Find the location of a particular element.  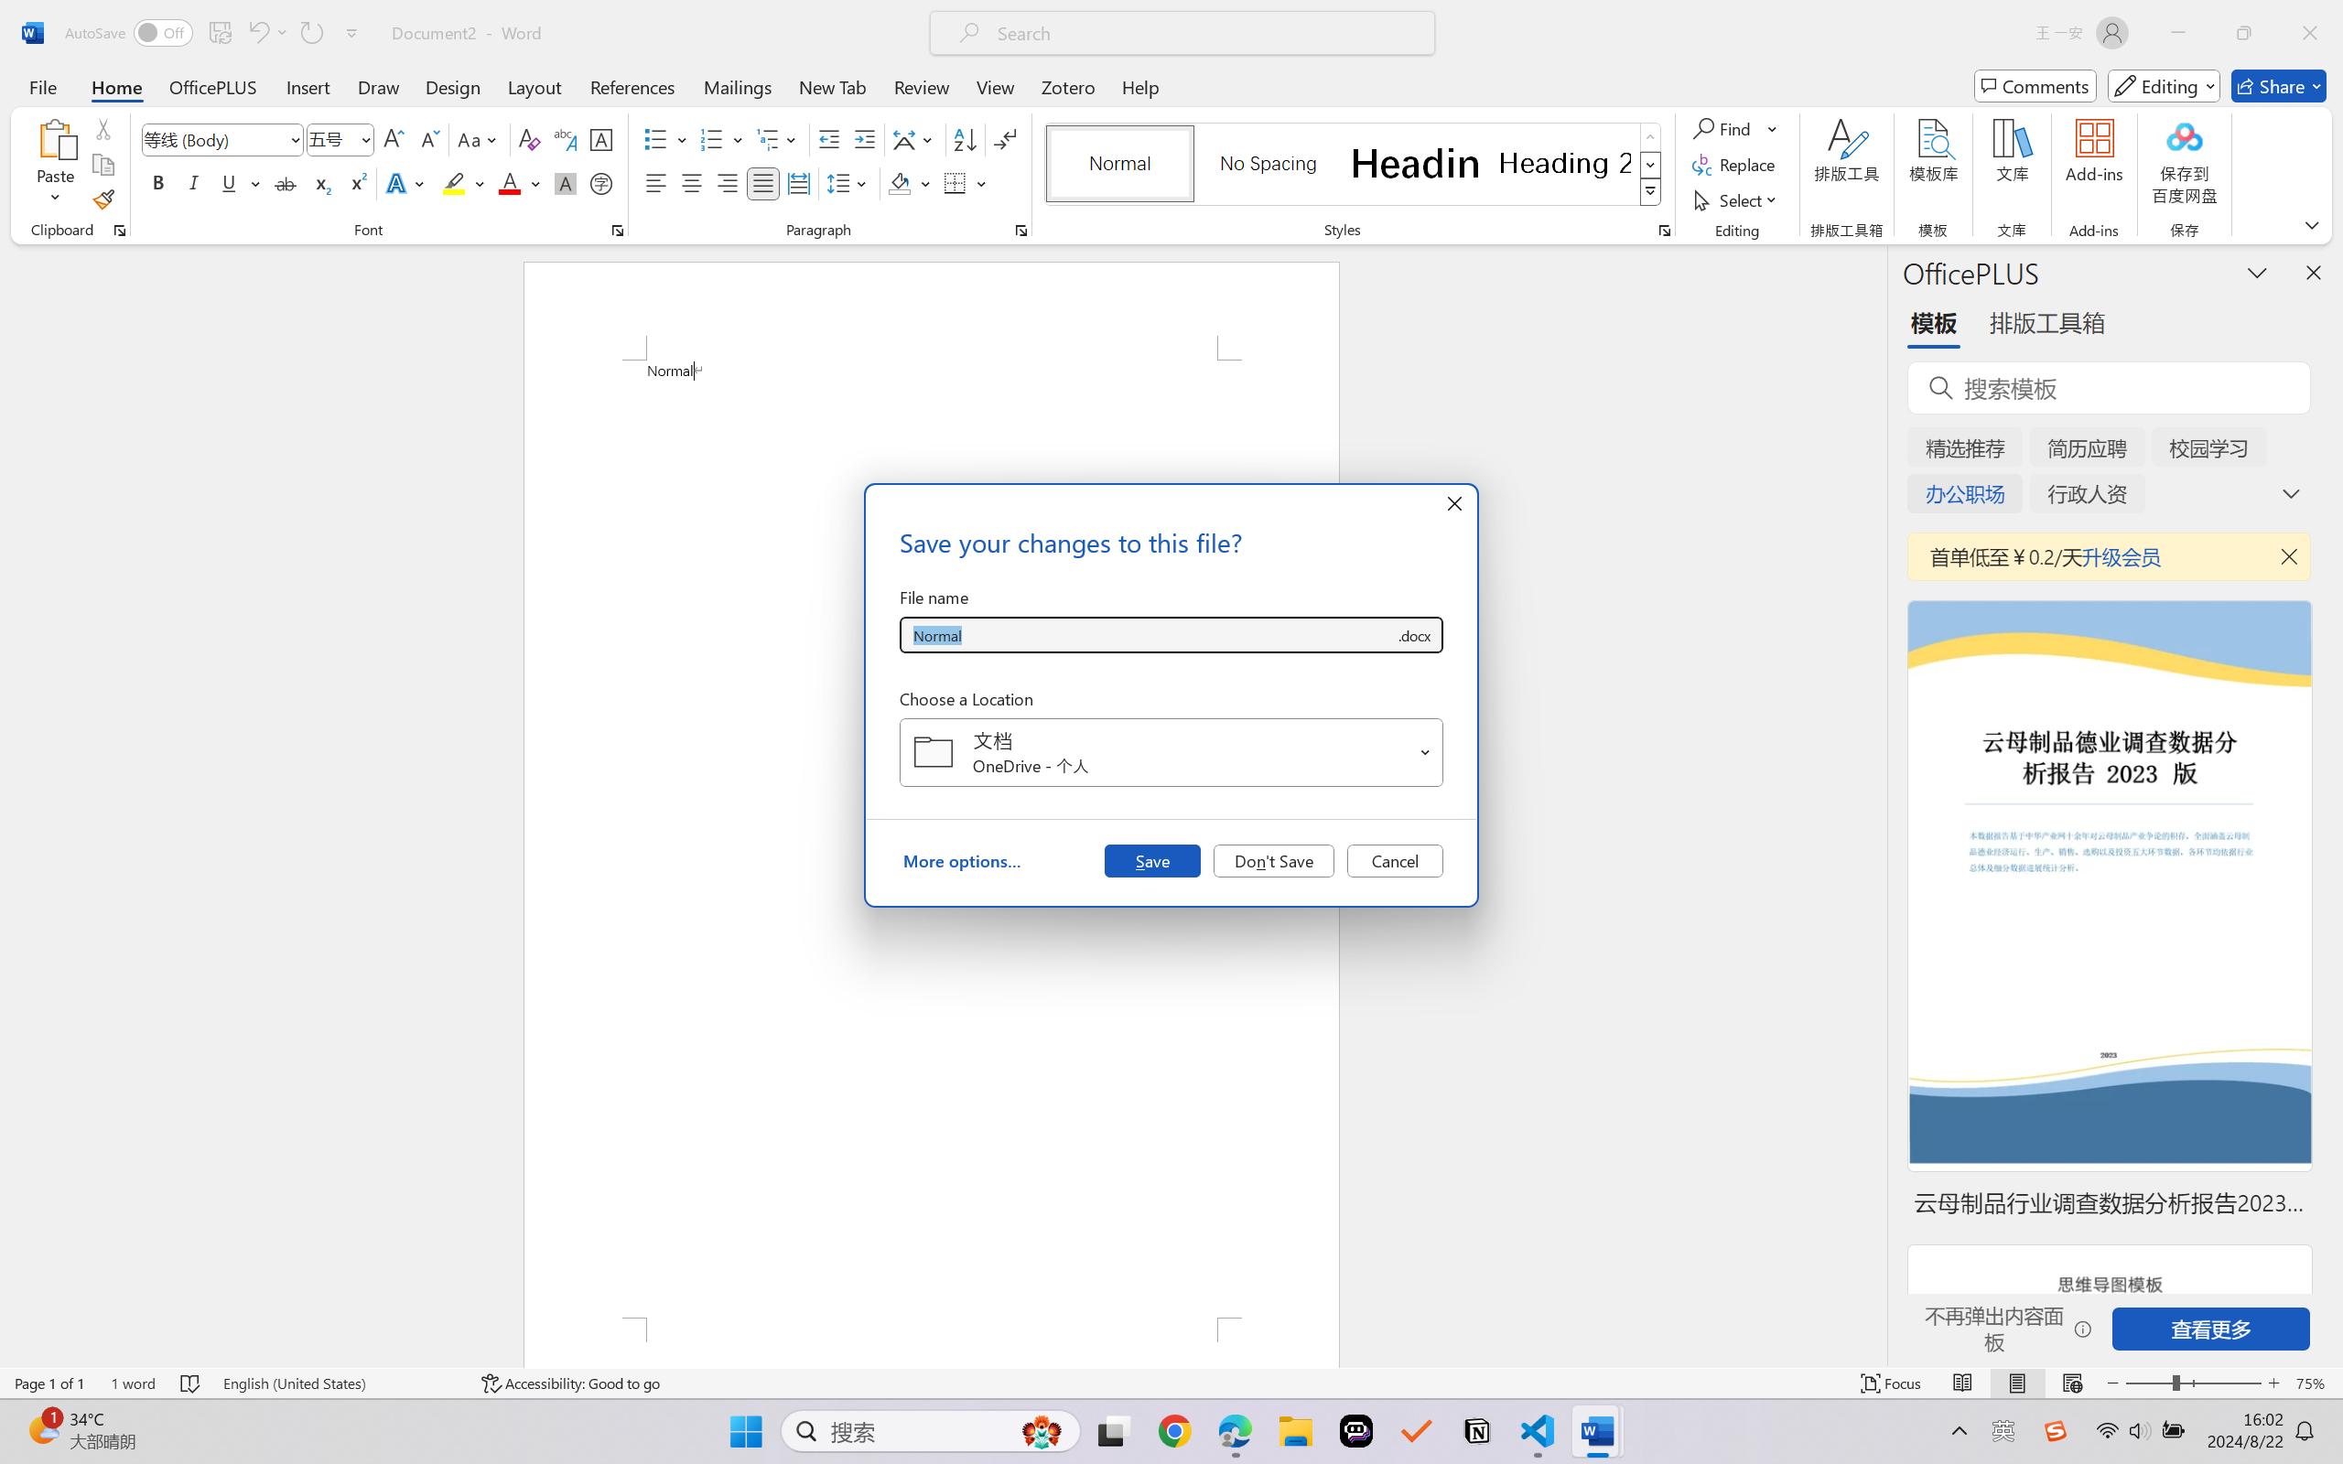

Read Mode is located at coordinates (1963, 1383).